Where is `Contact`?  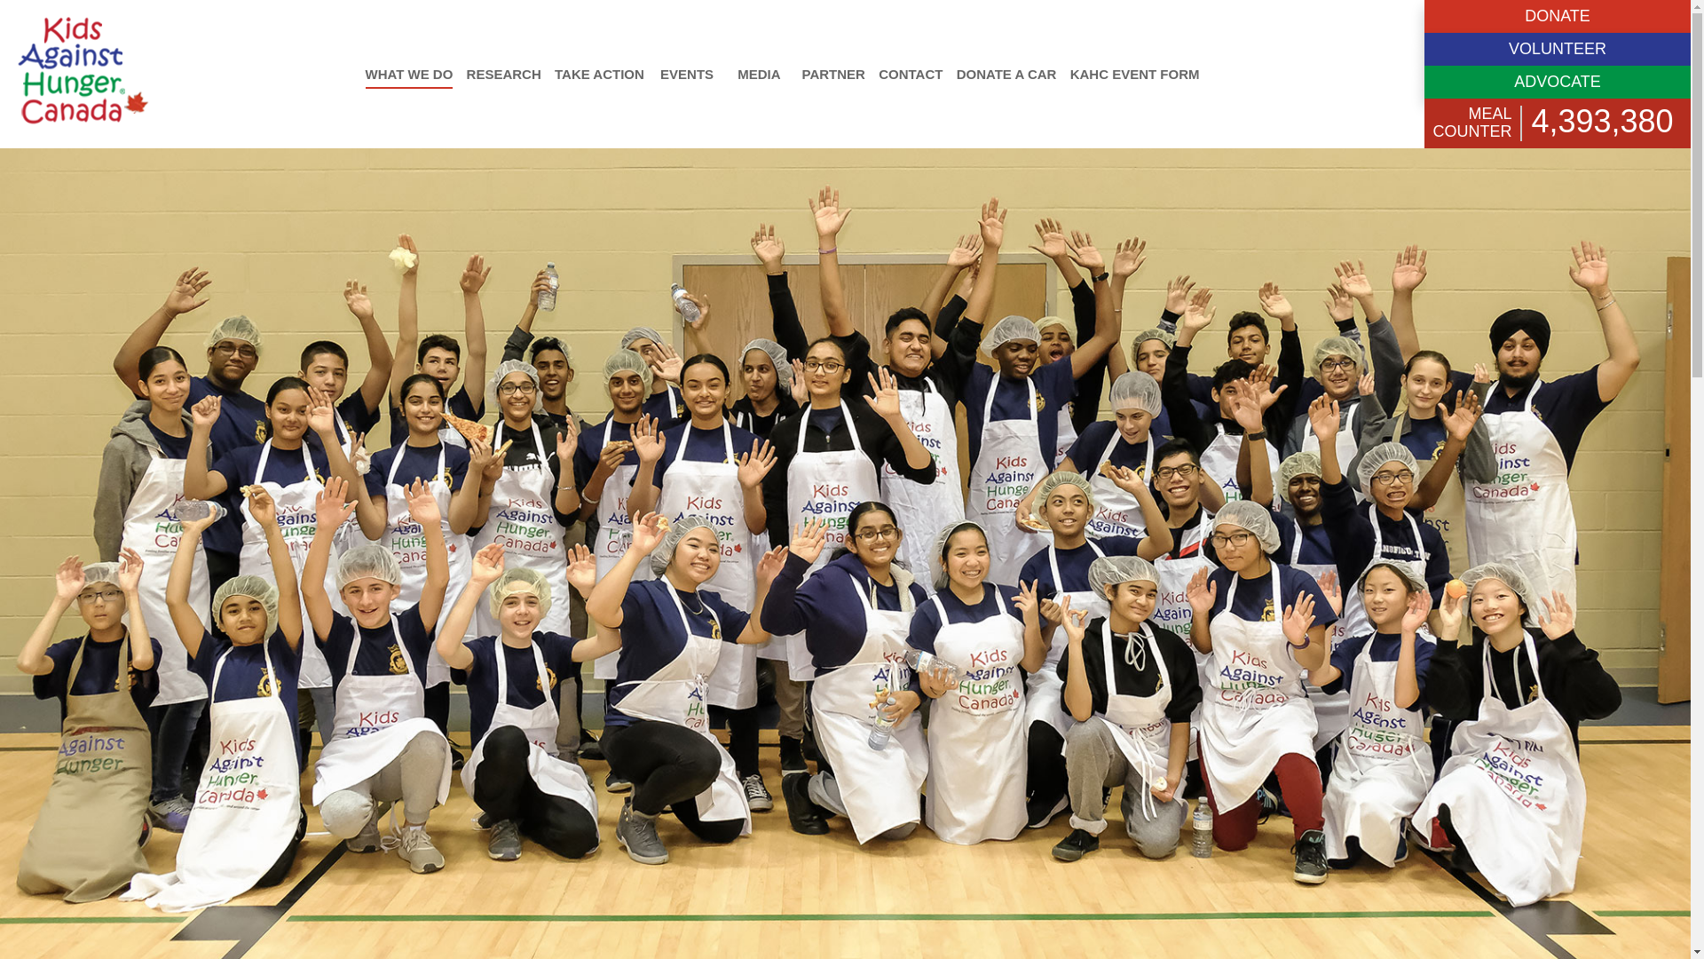
Contact is located at coordinates (911, 73).